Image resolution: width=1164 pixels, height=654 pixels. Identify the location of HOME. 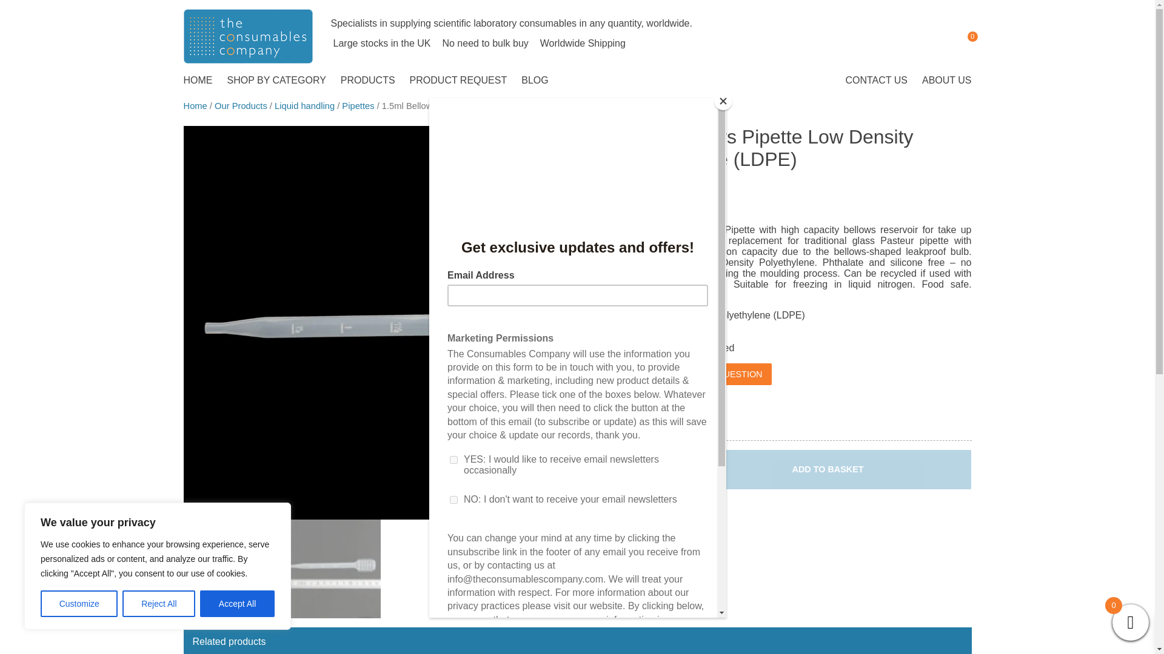
(198, 80).